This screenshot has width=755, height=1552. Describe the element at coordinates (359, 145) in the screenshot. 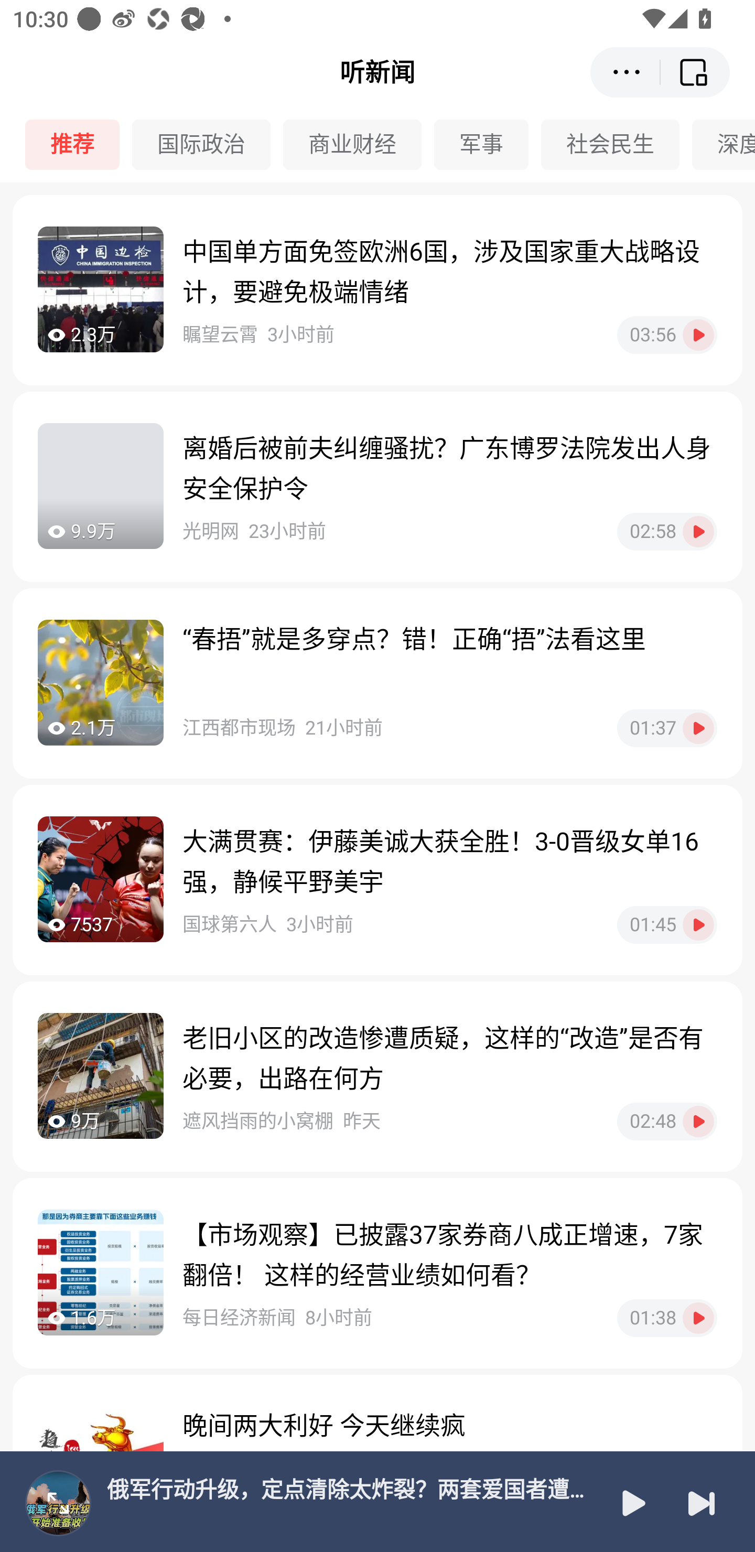

I see `商业财经` at that location.